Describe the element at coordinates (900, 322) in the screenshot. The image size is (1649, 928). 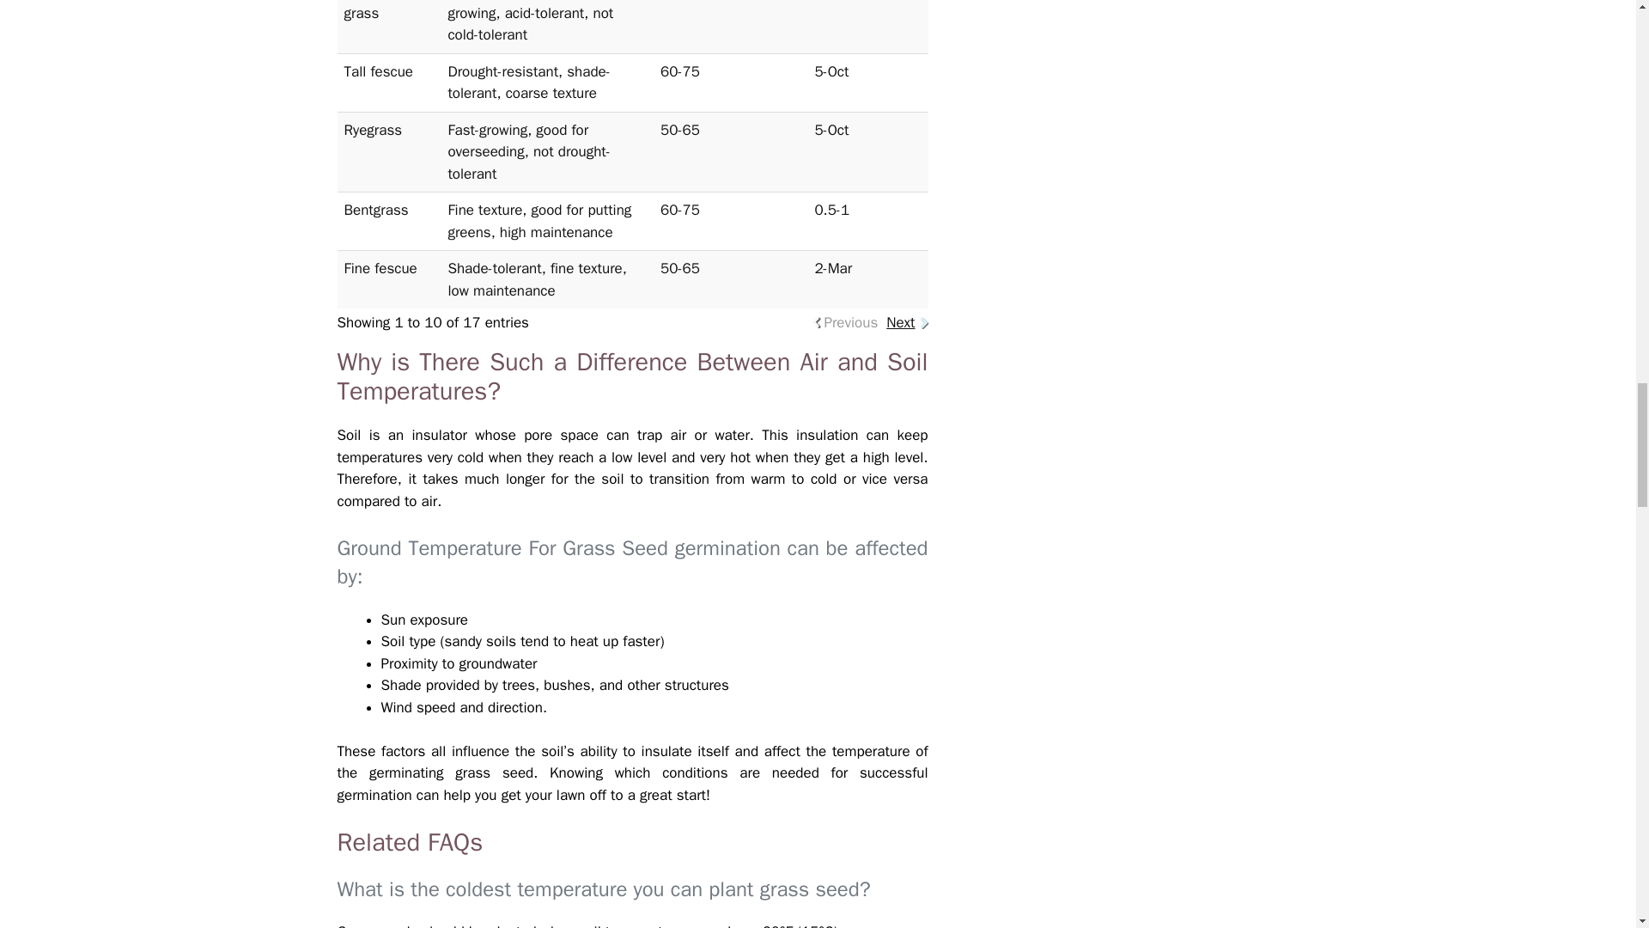
I see `Next` at that location.